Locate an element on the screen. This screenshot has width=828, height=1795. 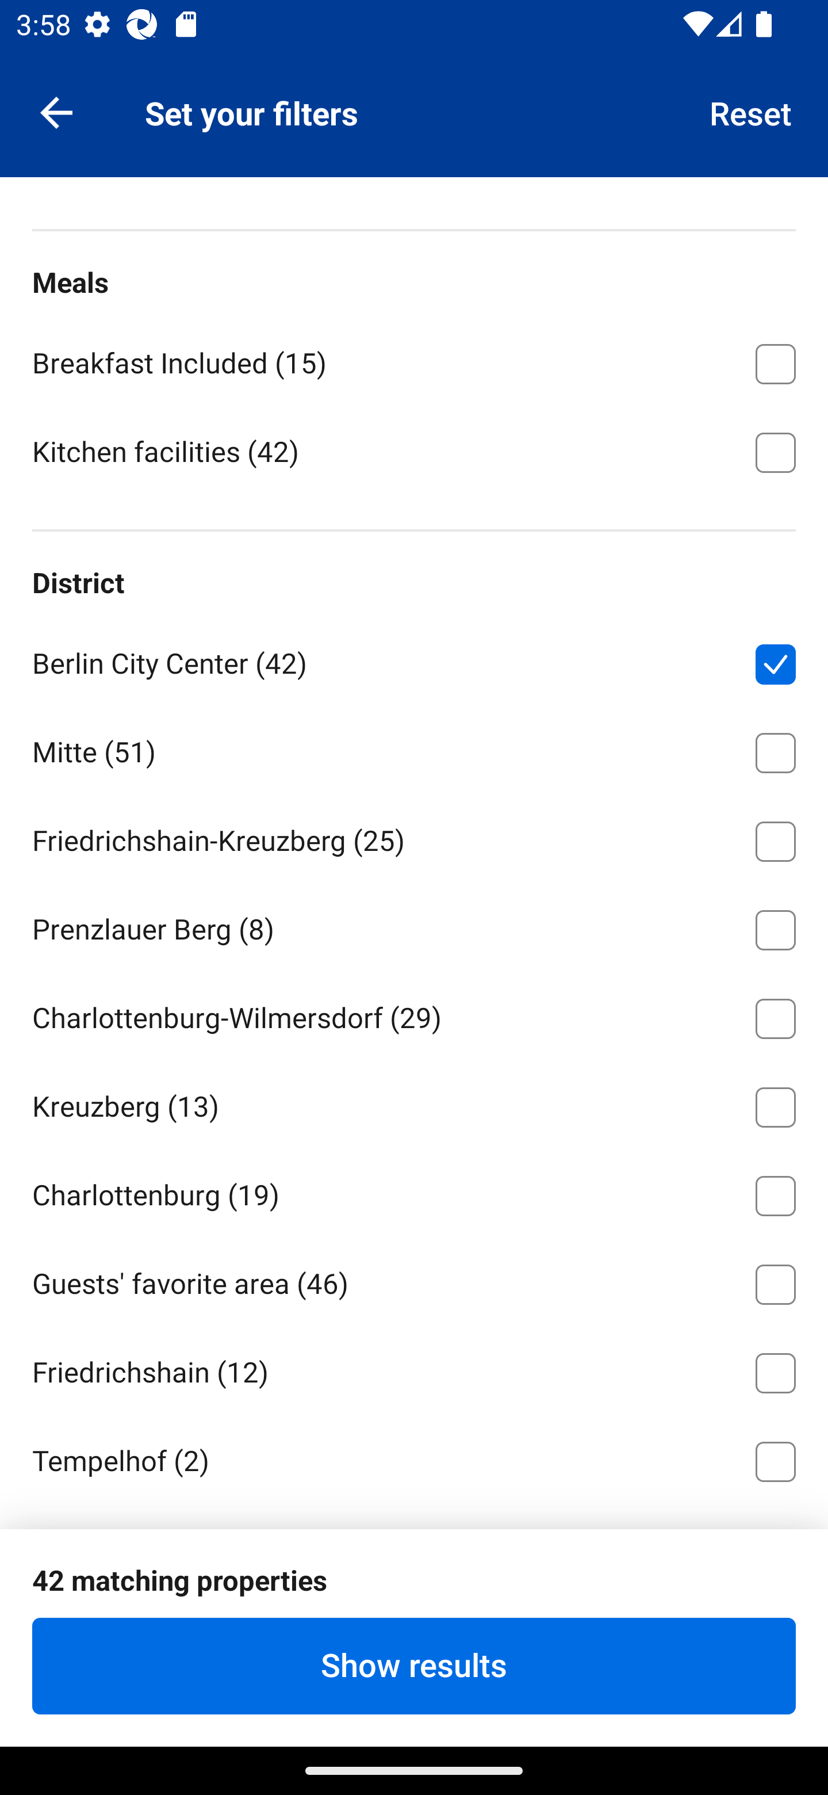
Tempelhof ⁦(2) is located at coordinates (414, 1458).